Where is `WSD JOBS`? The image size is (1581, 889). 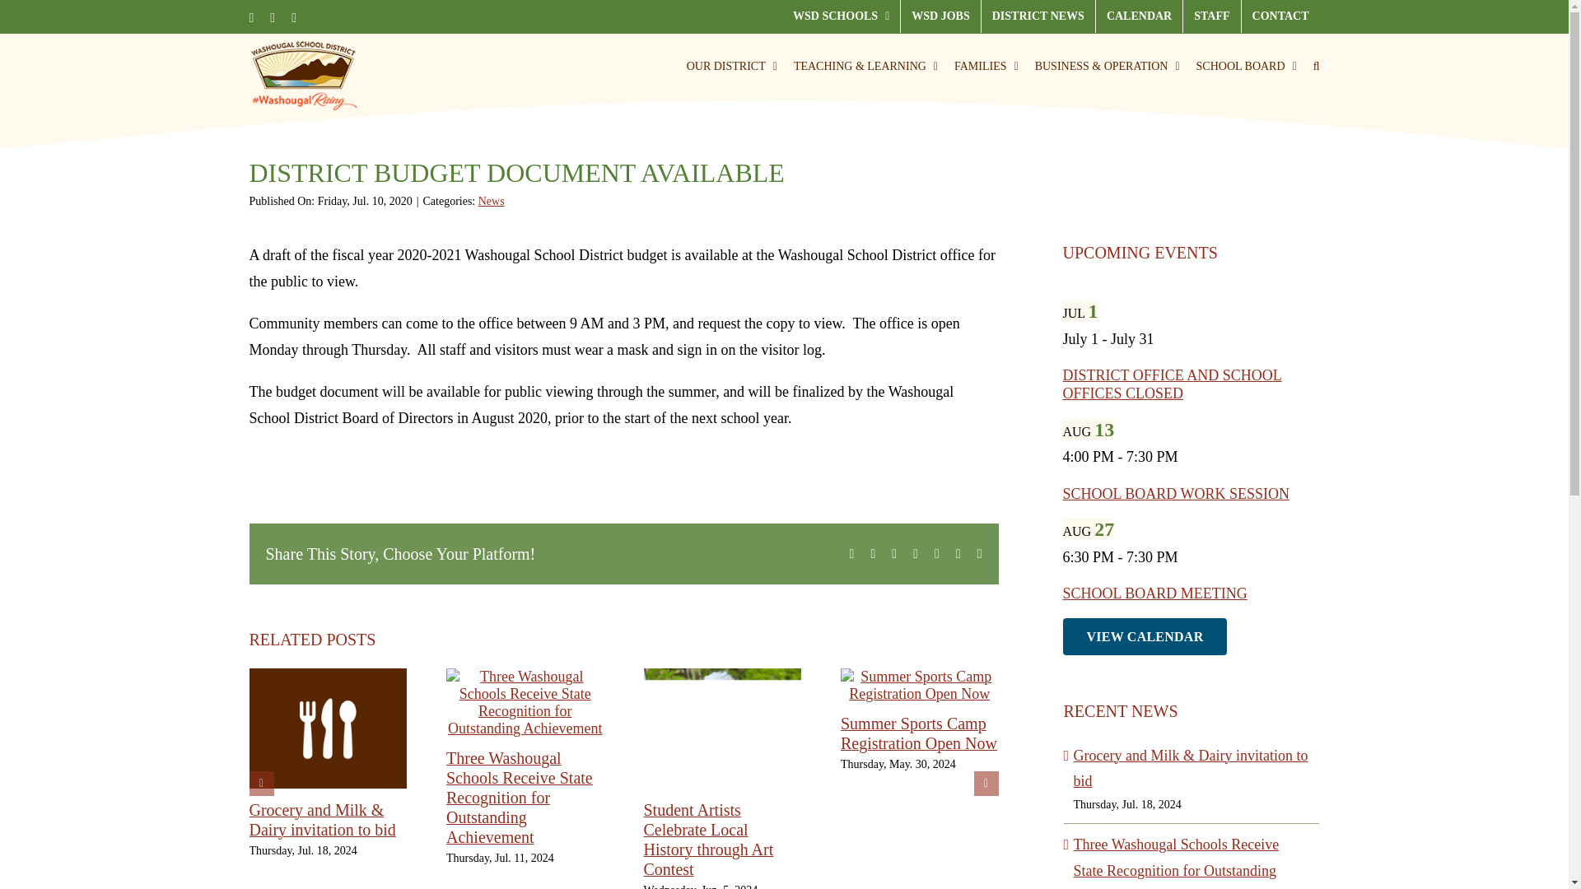 WSD JOBS is located at coordinates (940, 16).